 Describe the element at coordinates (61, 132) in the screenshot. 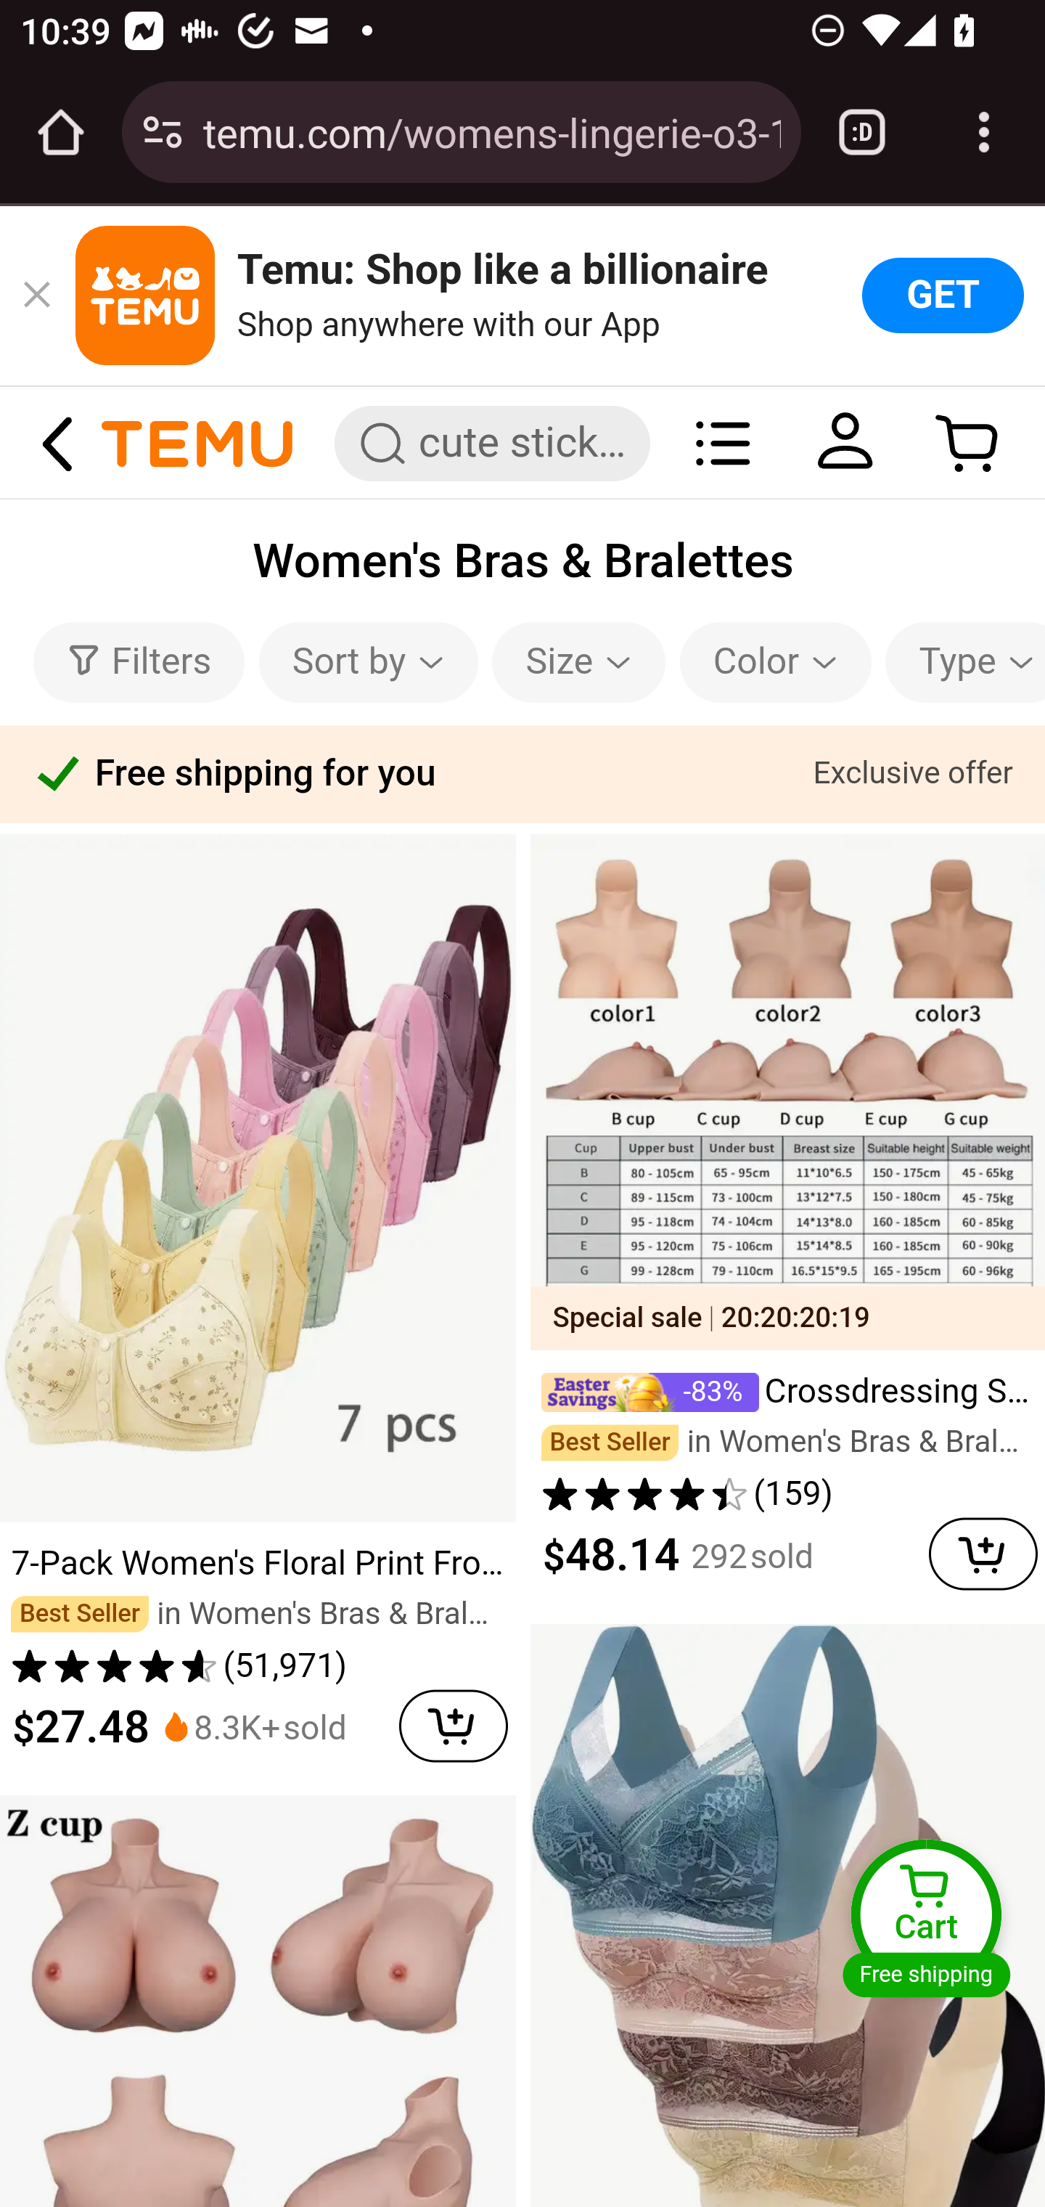

I see `Open the home page` at that location.